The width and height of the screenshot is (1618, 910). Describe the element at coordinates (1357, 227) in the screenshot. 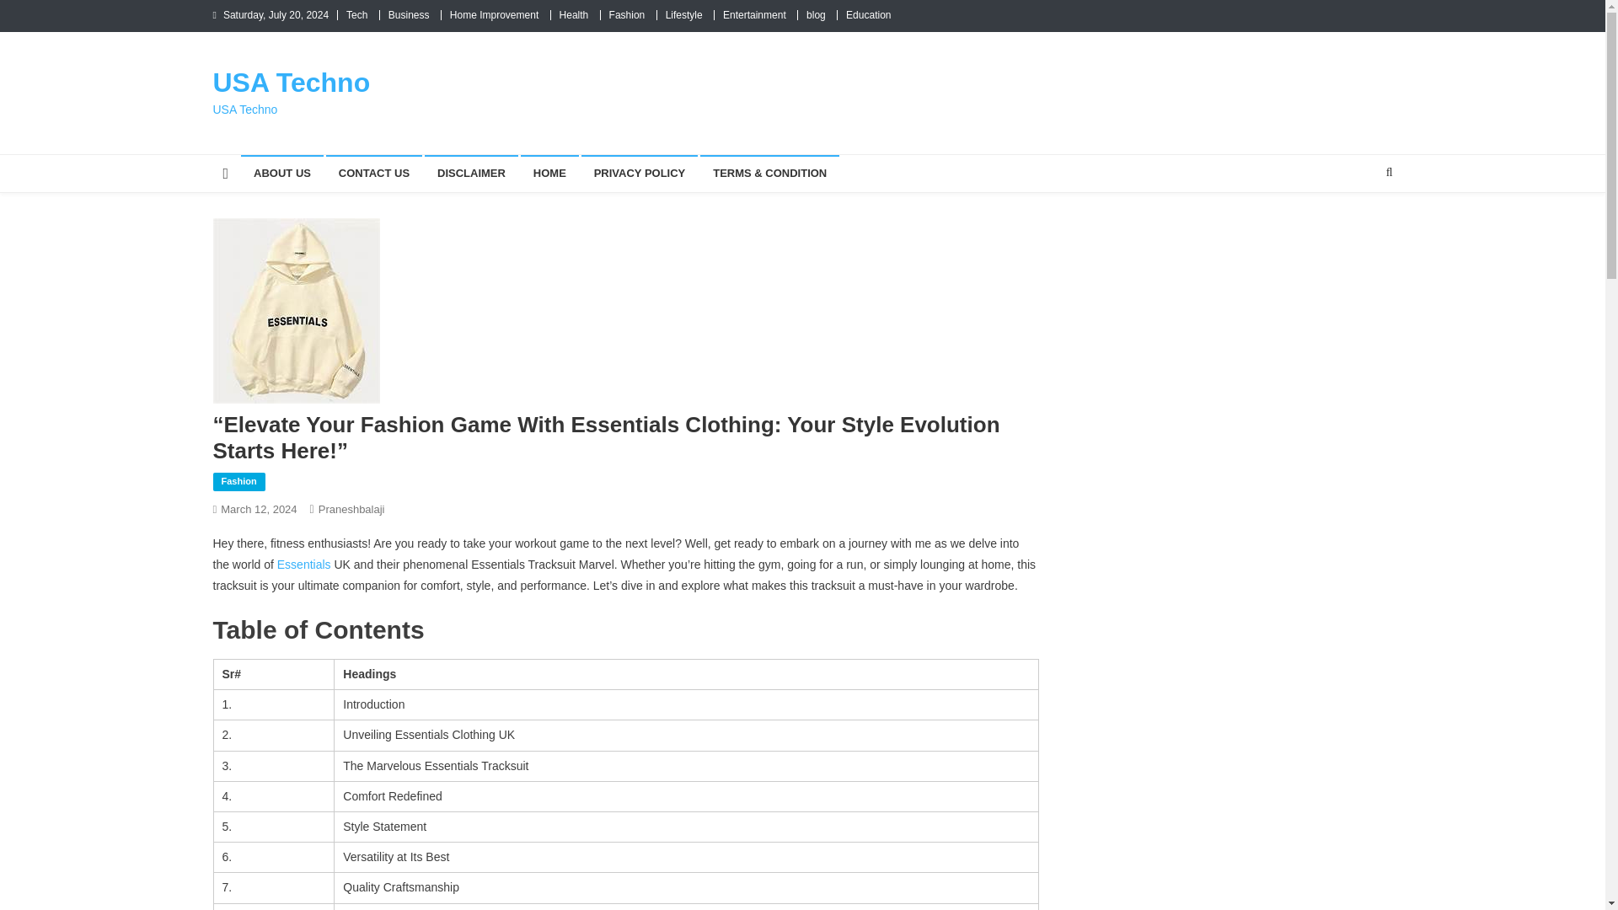

I see `Search` at that location.